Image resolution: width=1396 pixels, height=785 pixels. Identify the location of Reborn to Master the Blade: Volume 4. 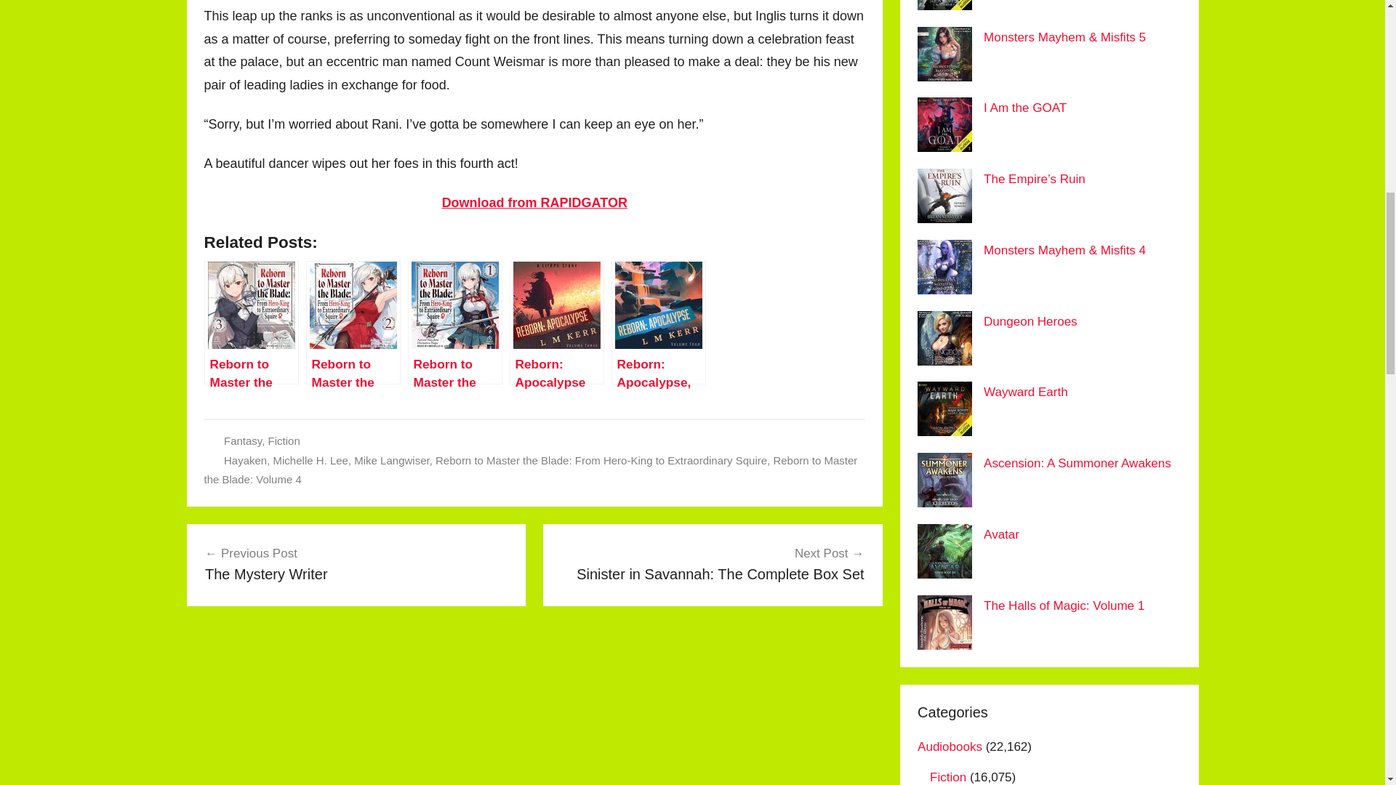
(530, 470).